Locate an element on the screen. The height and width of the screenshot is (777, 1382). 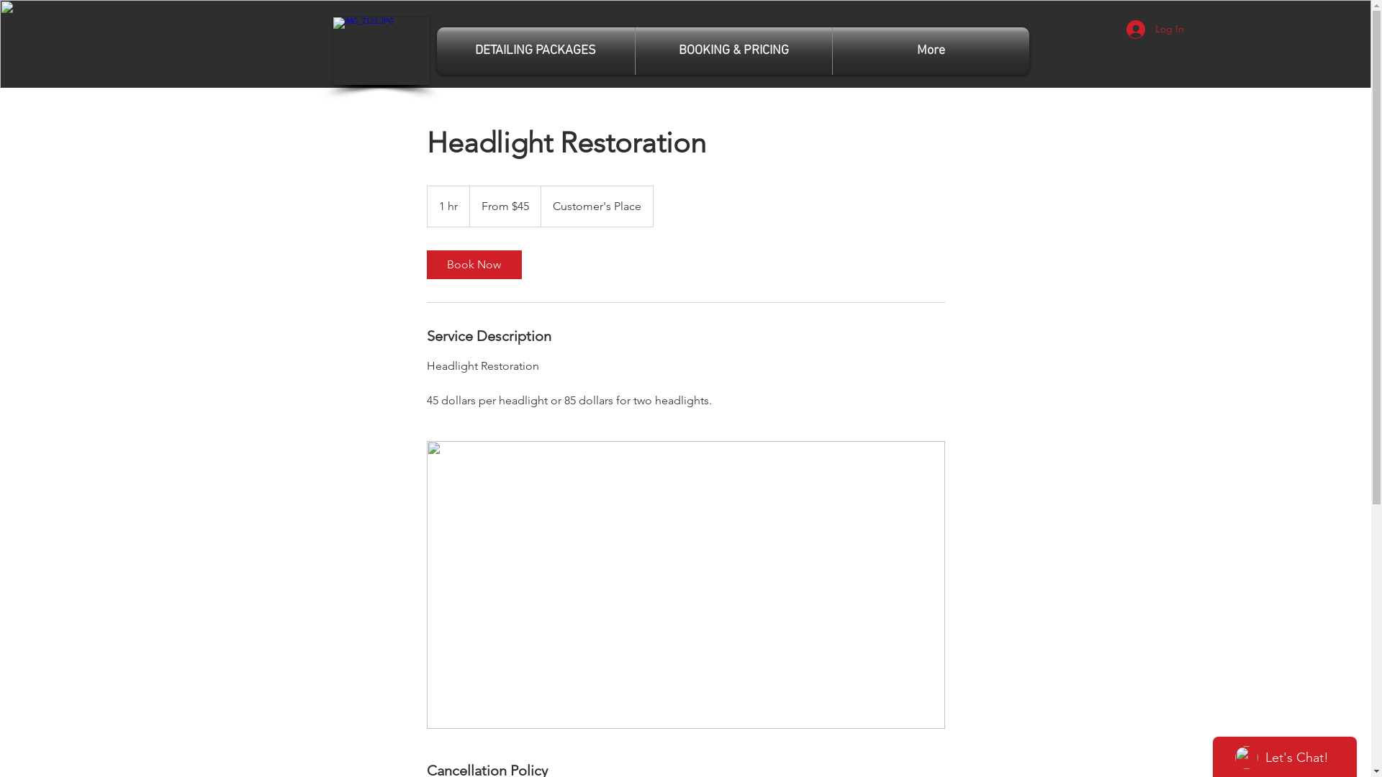
BOOKING & PRICING is located at coordinates (733, 51).